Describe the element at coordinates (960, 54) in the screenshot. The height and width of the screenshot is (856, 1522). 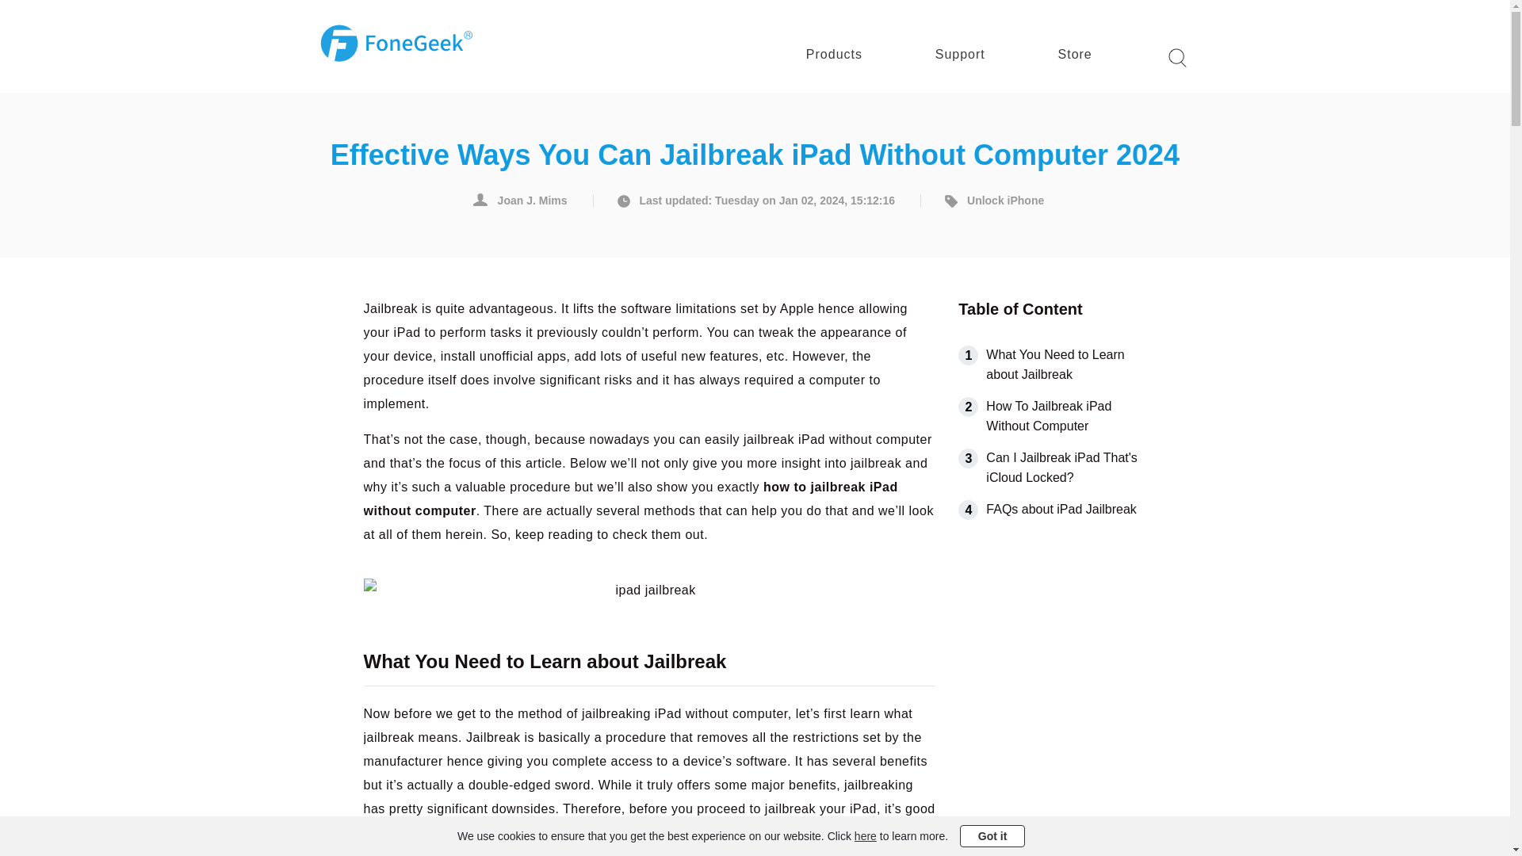
I see `Support` at that location.